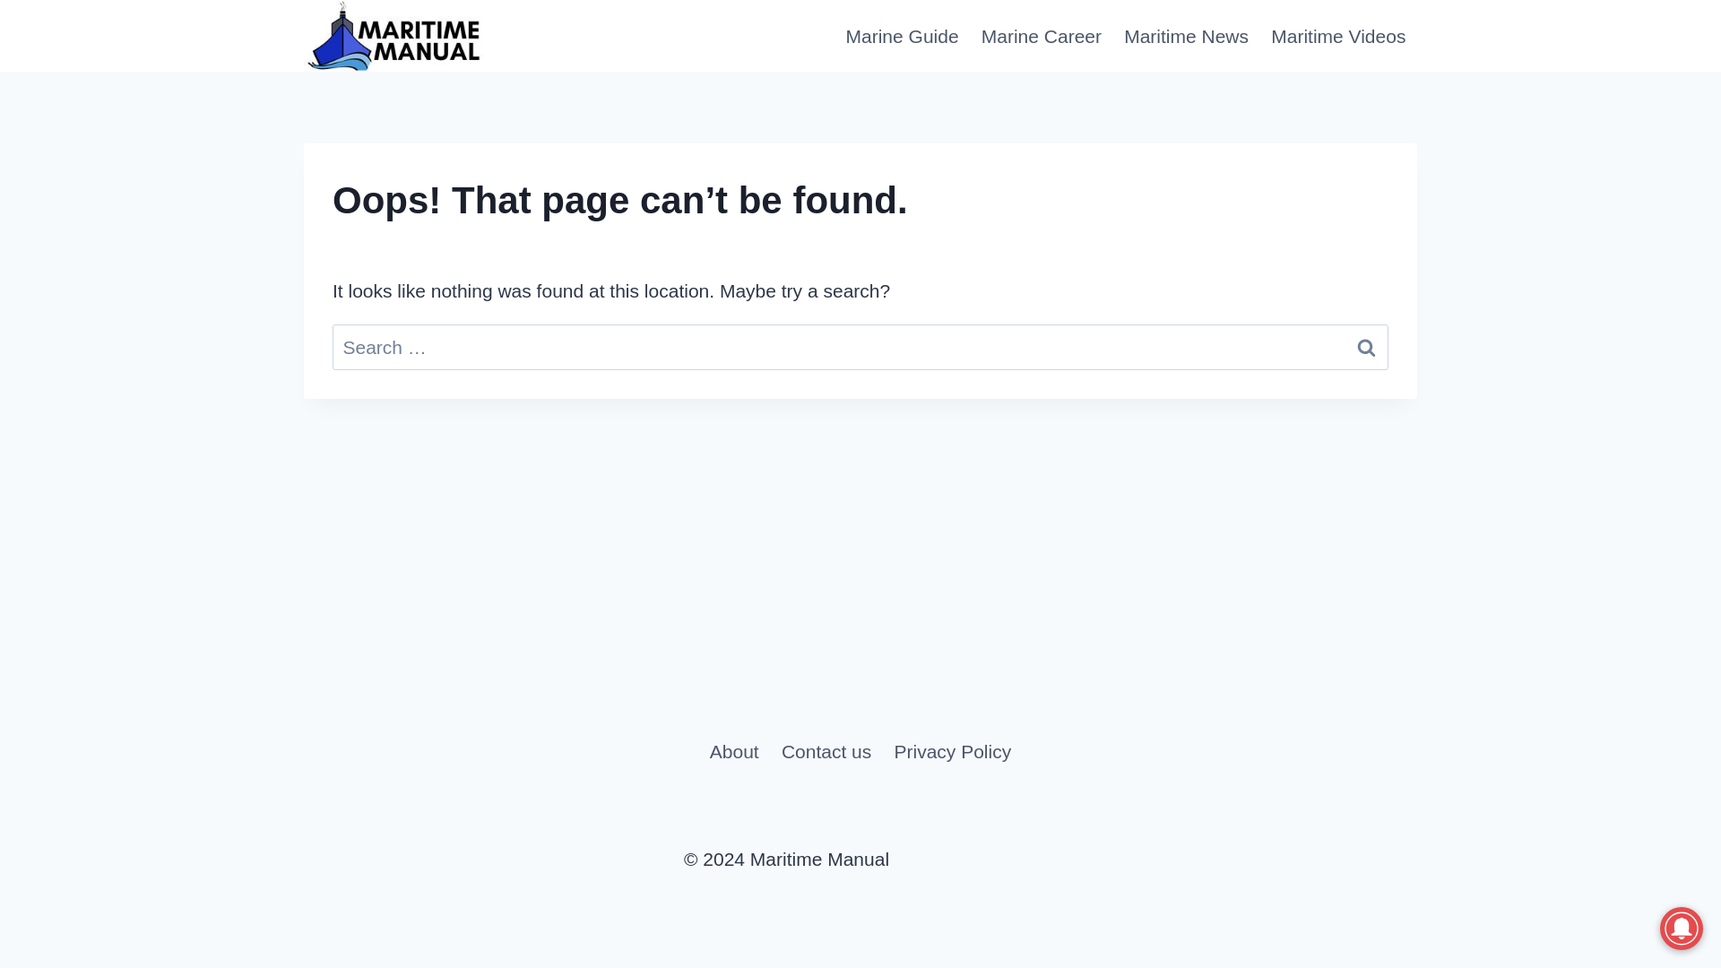  I want to click on Contact us, so click(826, 751).